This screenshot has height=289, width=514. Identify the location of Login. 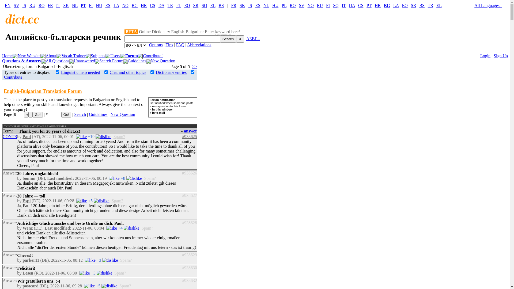
(485, 56).